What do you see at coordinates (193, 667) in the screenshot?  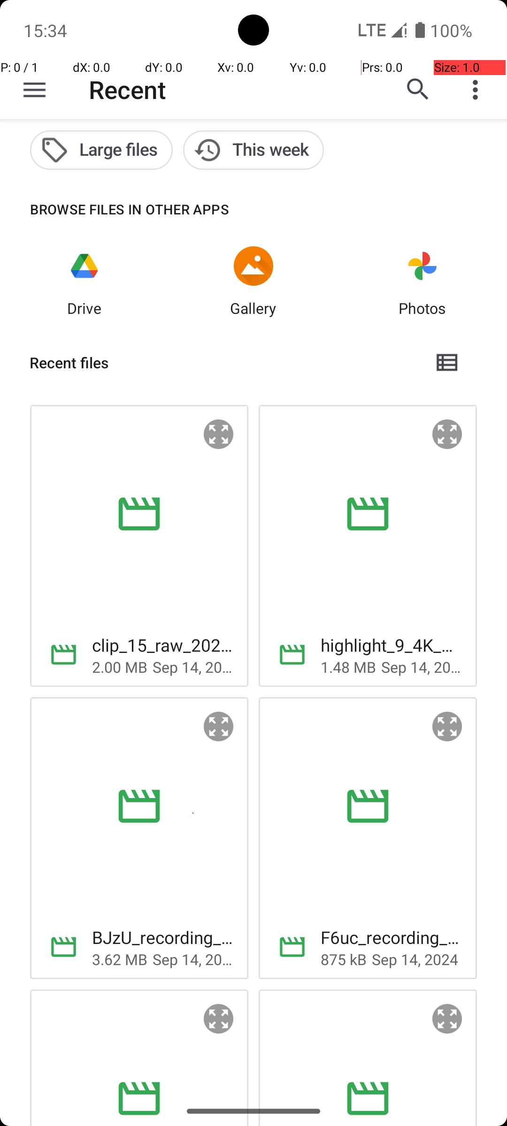 I see `Sep 14, 2024` at bounding box center [193, 667].